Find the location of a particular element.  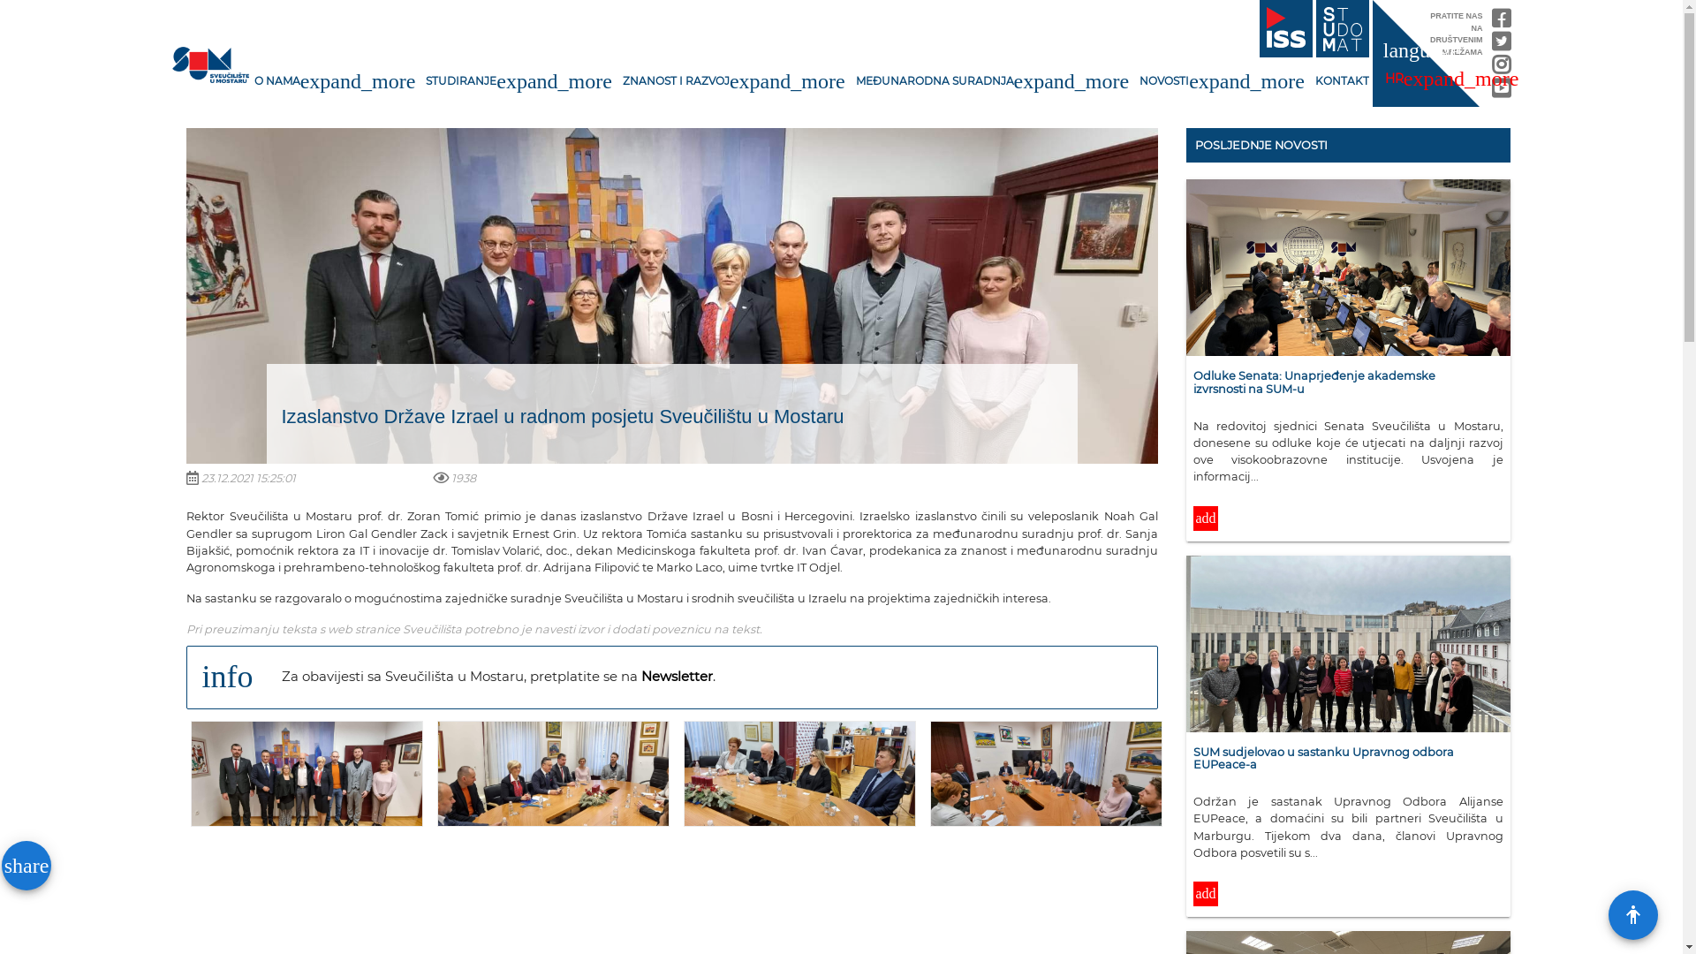

SUM sudjelovao u sastanku Upravnog odbora EUPeace-a is located at coordinates (1348, 761).